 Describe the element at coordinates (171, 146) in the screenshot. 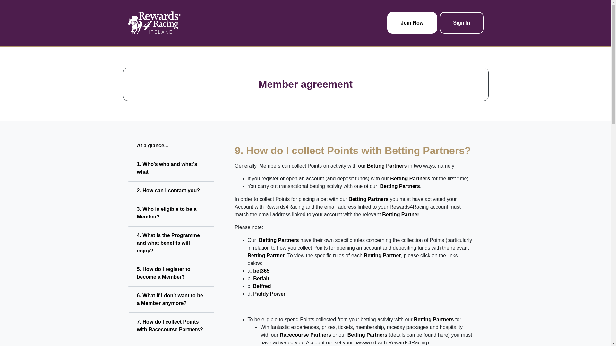

I see `At a glance...` at that location.